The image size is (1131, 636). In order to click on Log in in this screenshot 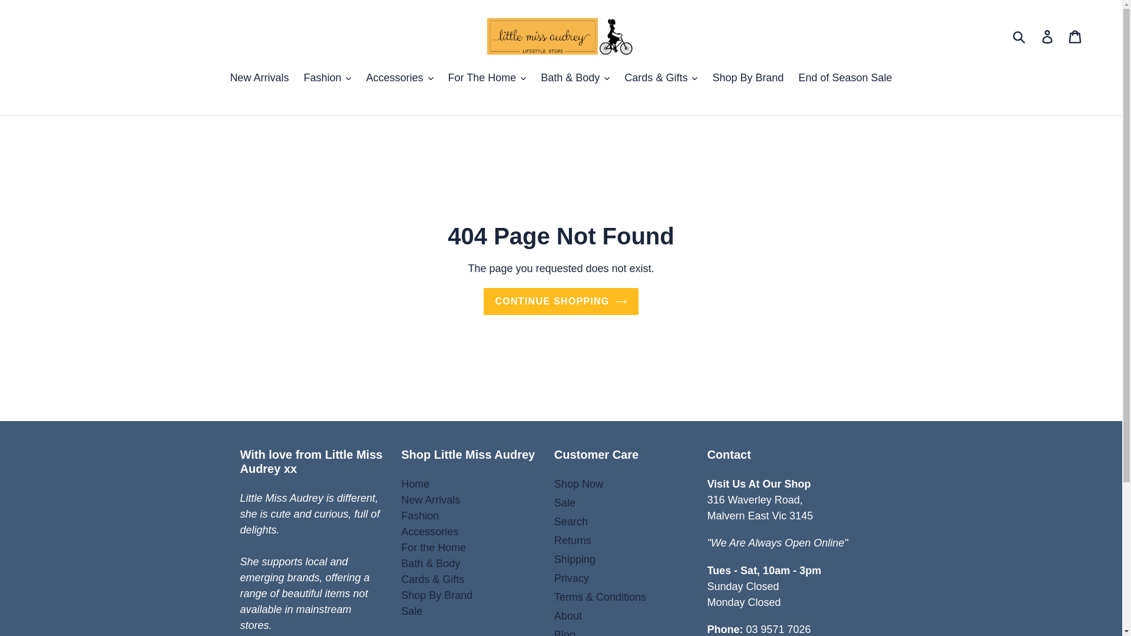, I will do `click(1048, 36)`.